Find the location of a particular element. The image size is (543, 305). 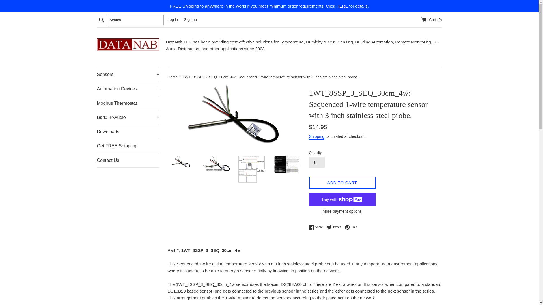

1 is located at coordinates (316, 162).